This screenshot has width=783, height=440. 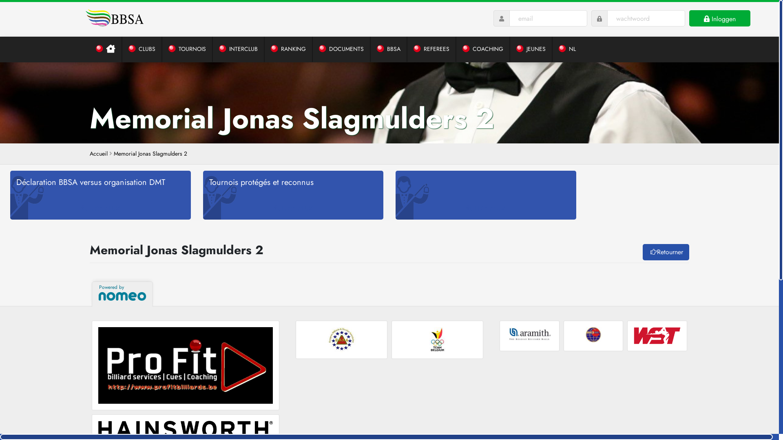 What do you see at coordinates (720, 18) in the screenshot?
I see `Inloggen` at bounding box center [720, 18].